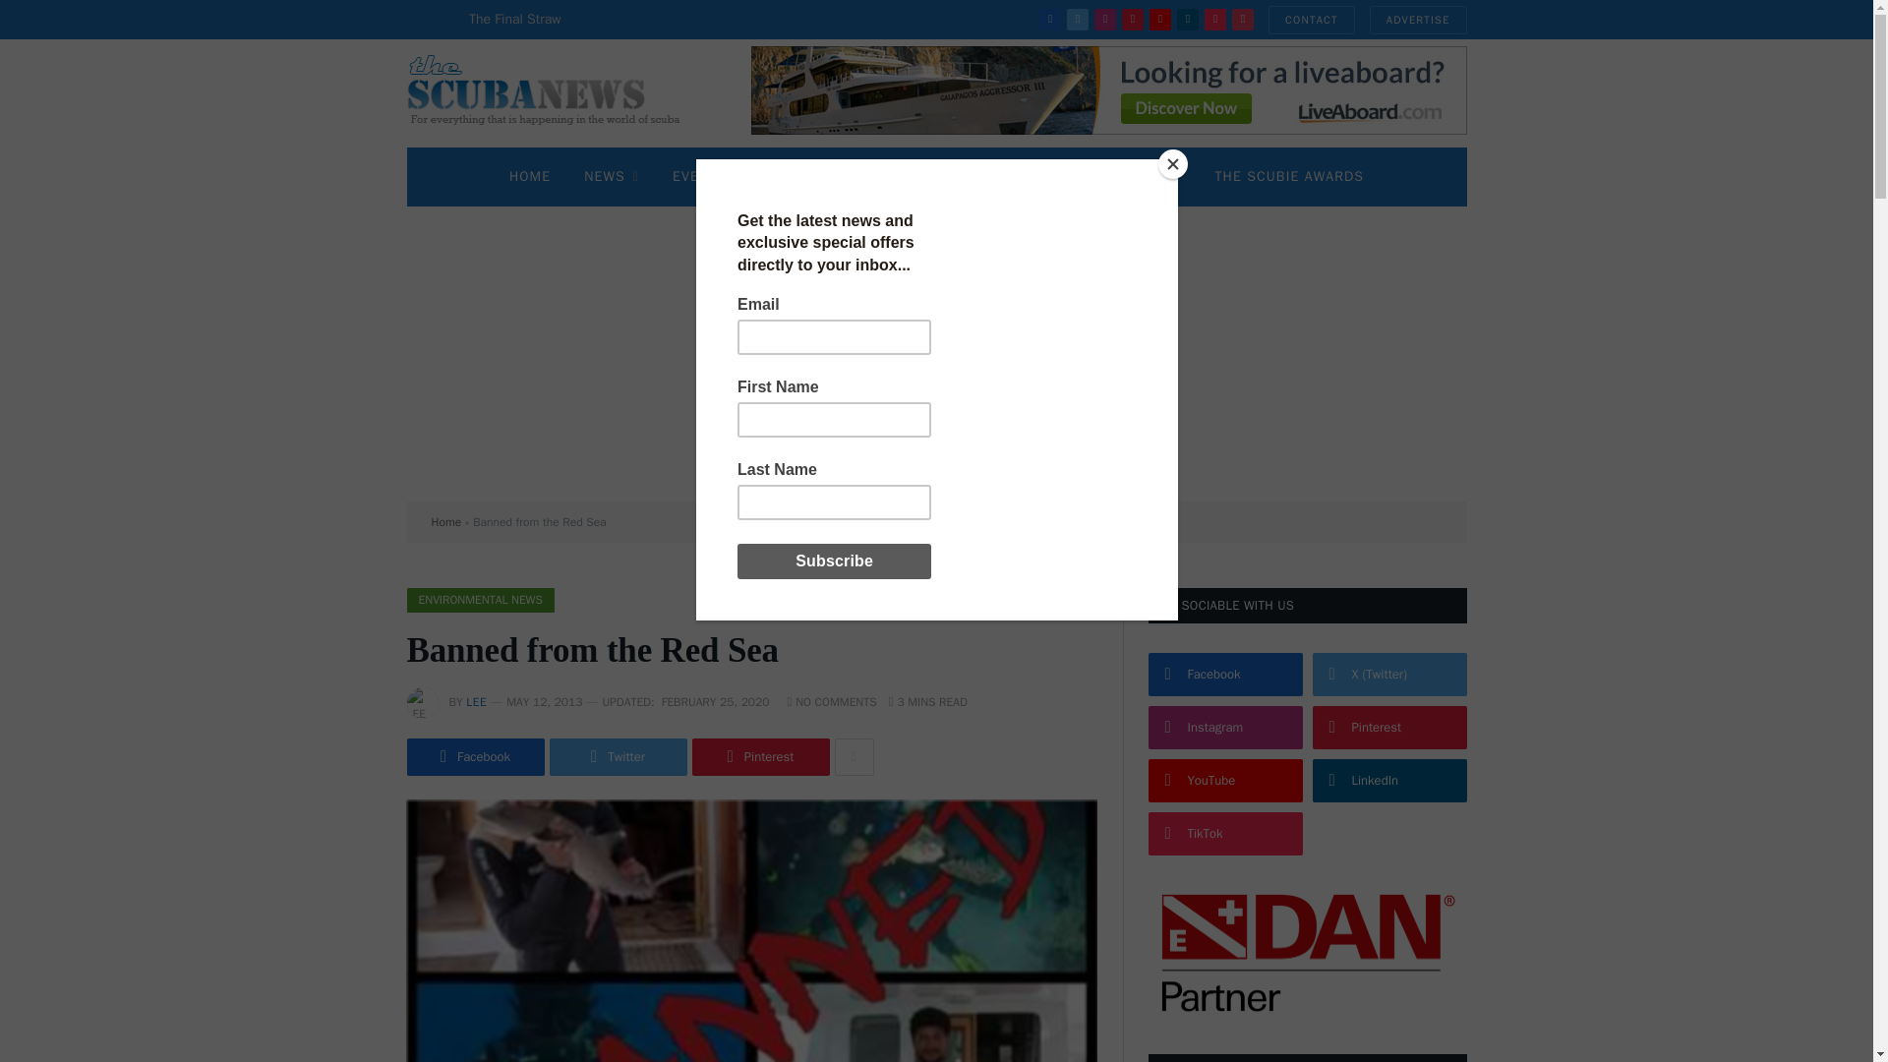 Image resolution: width=1888 pixels, height=1062 pixels. Describe the element at coordinates (1312, 20) in the screenshot. I see `CONTACT` at that location.